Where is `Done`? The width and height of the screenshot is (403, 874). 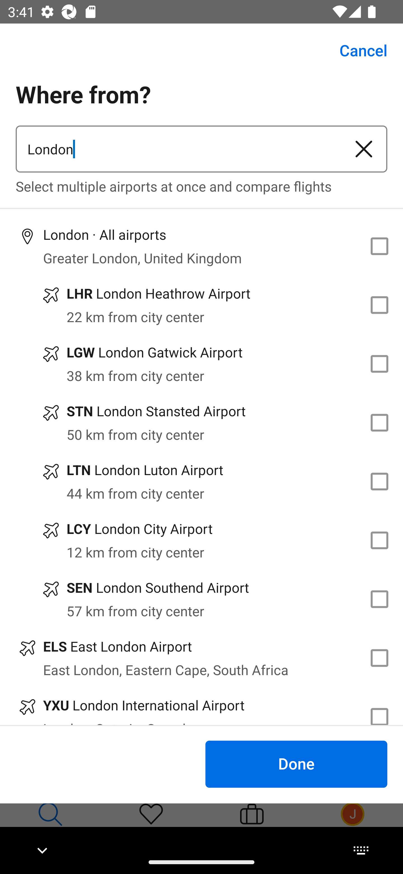
Done is located at coordinates (296, 764).